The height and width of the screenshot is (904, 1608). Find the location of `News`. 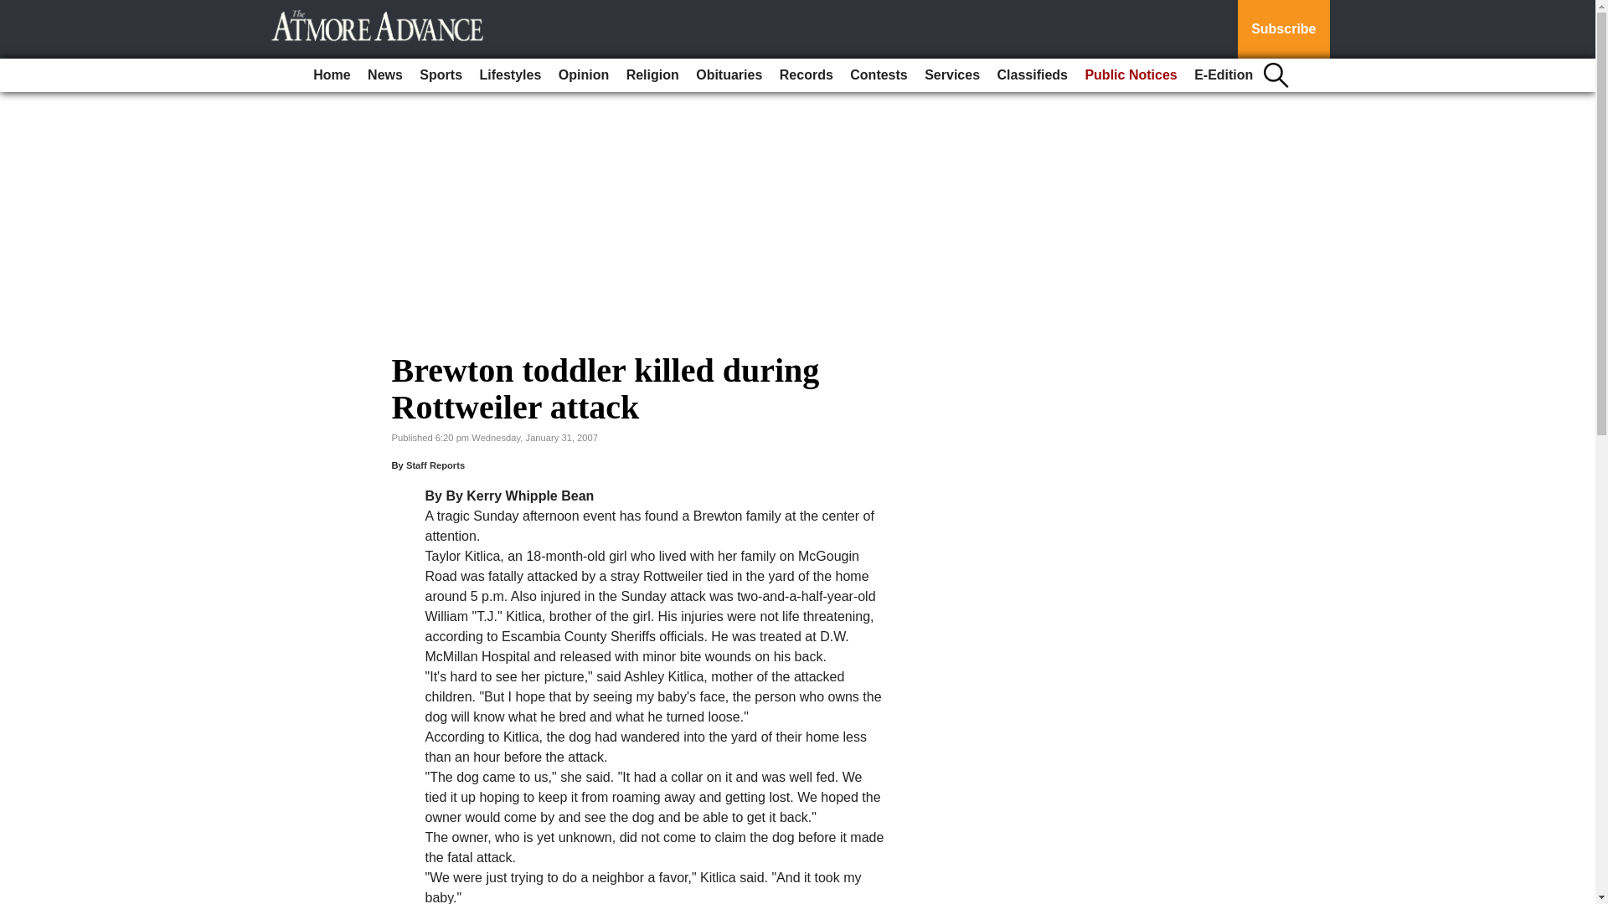

News is located at coordinates (385, 75).